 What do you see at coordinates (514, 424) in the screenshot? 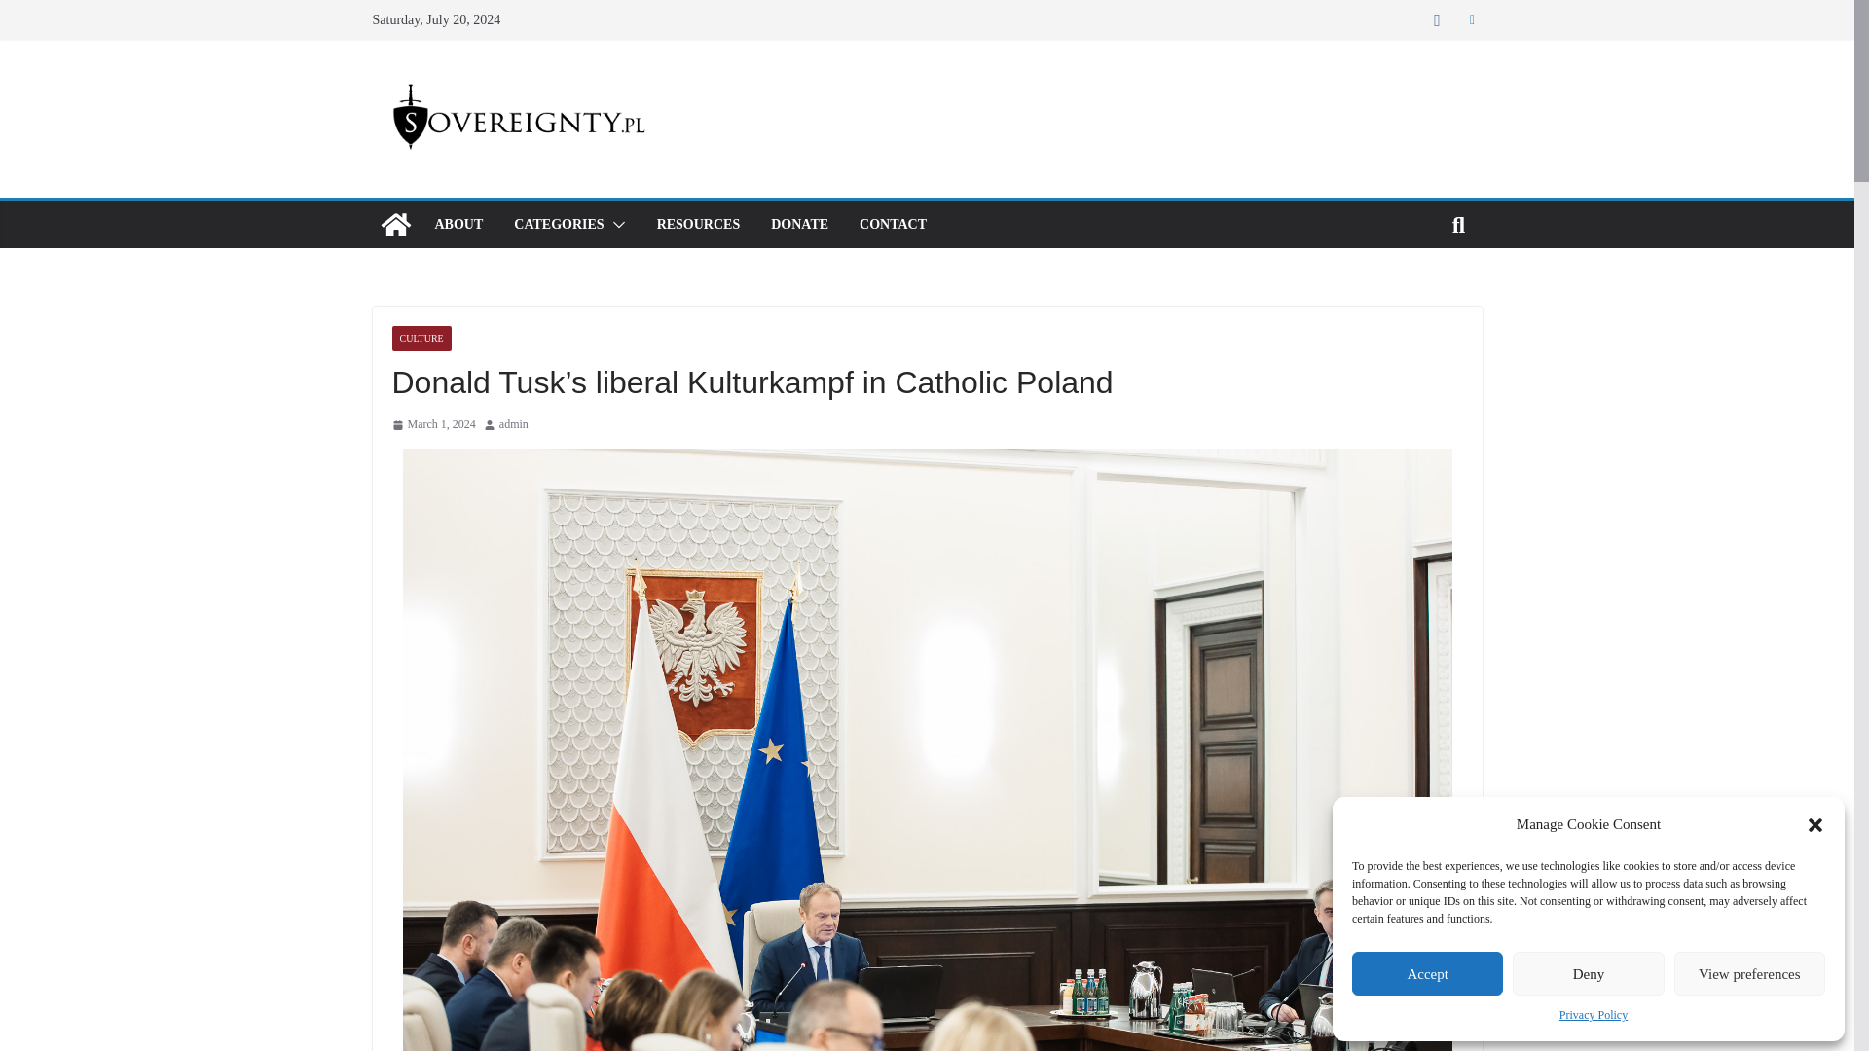
I see `admin` at bounding box center [514, 424].